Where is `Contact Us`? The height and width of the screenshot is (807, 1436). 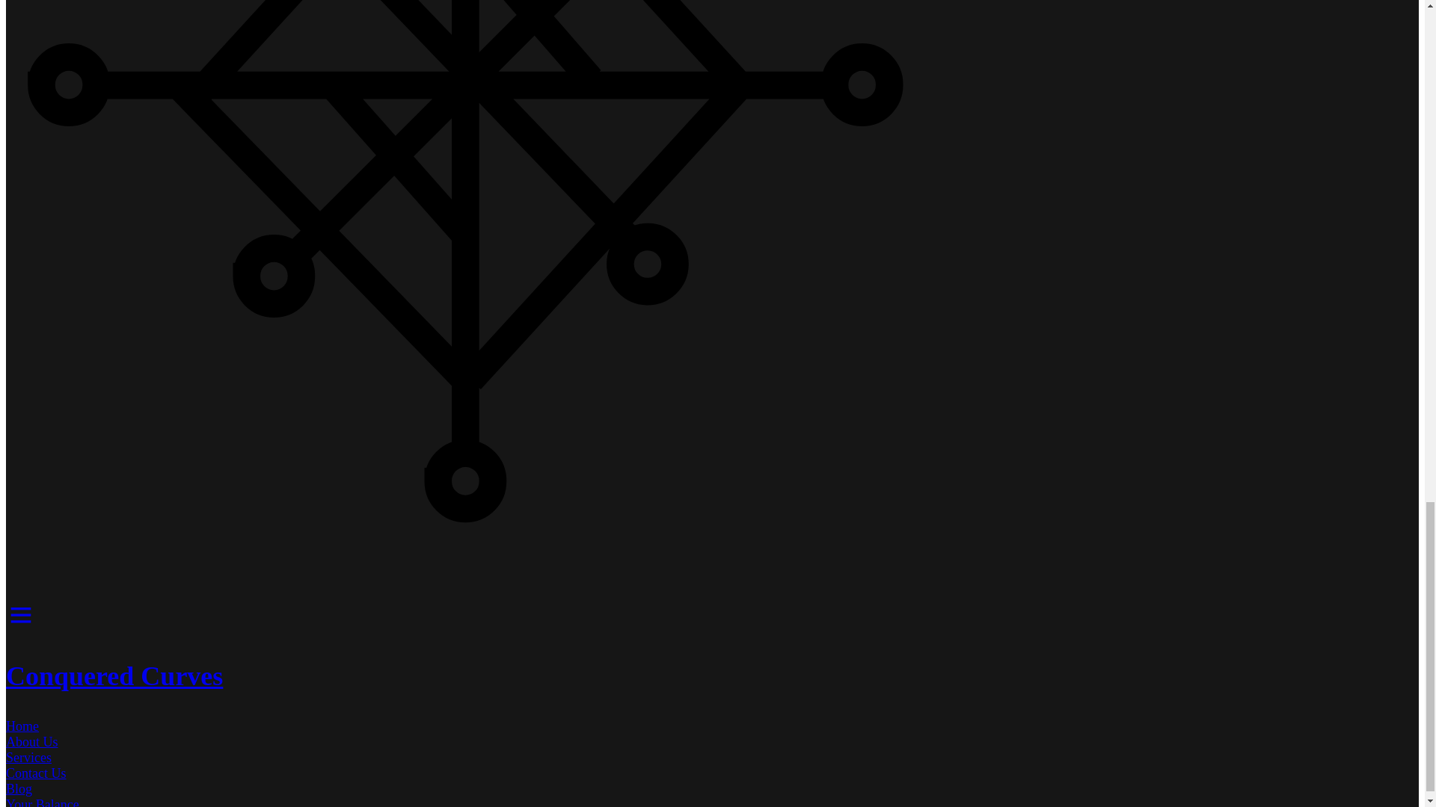
Contact Us is located at coordinates (36, 773).